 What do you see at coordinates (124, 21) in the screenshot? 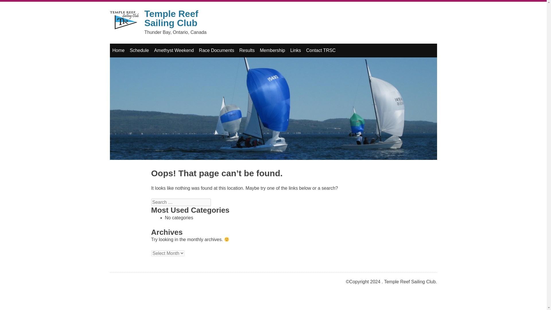
I see `Temple Reef Sailing Club` at bounding box center [124, 21].